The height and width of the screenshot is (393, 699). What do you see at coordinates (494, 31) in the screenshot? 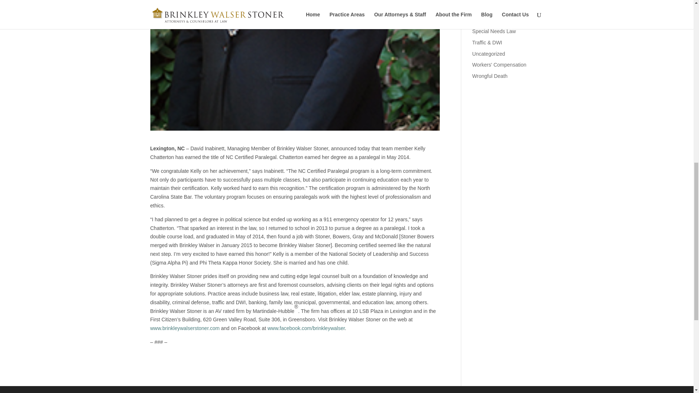
I see `Special Needs Law` at bounding box center [494, 31].